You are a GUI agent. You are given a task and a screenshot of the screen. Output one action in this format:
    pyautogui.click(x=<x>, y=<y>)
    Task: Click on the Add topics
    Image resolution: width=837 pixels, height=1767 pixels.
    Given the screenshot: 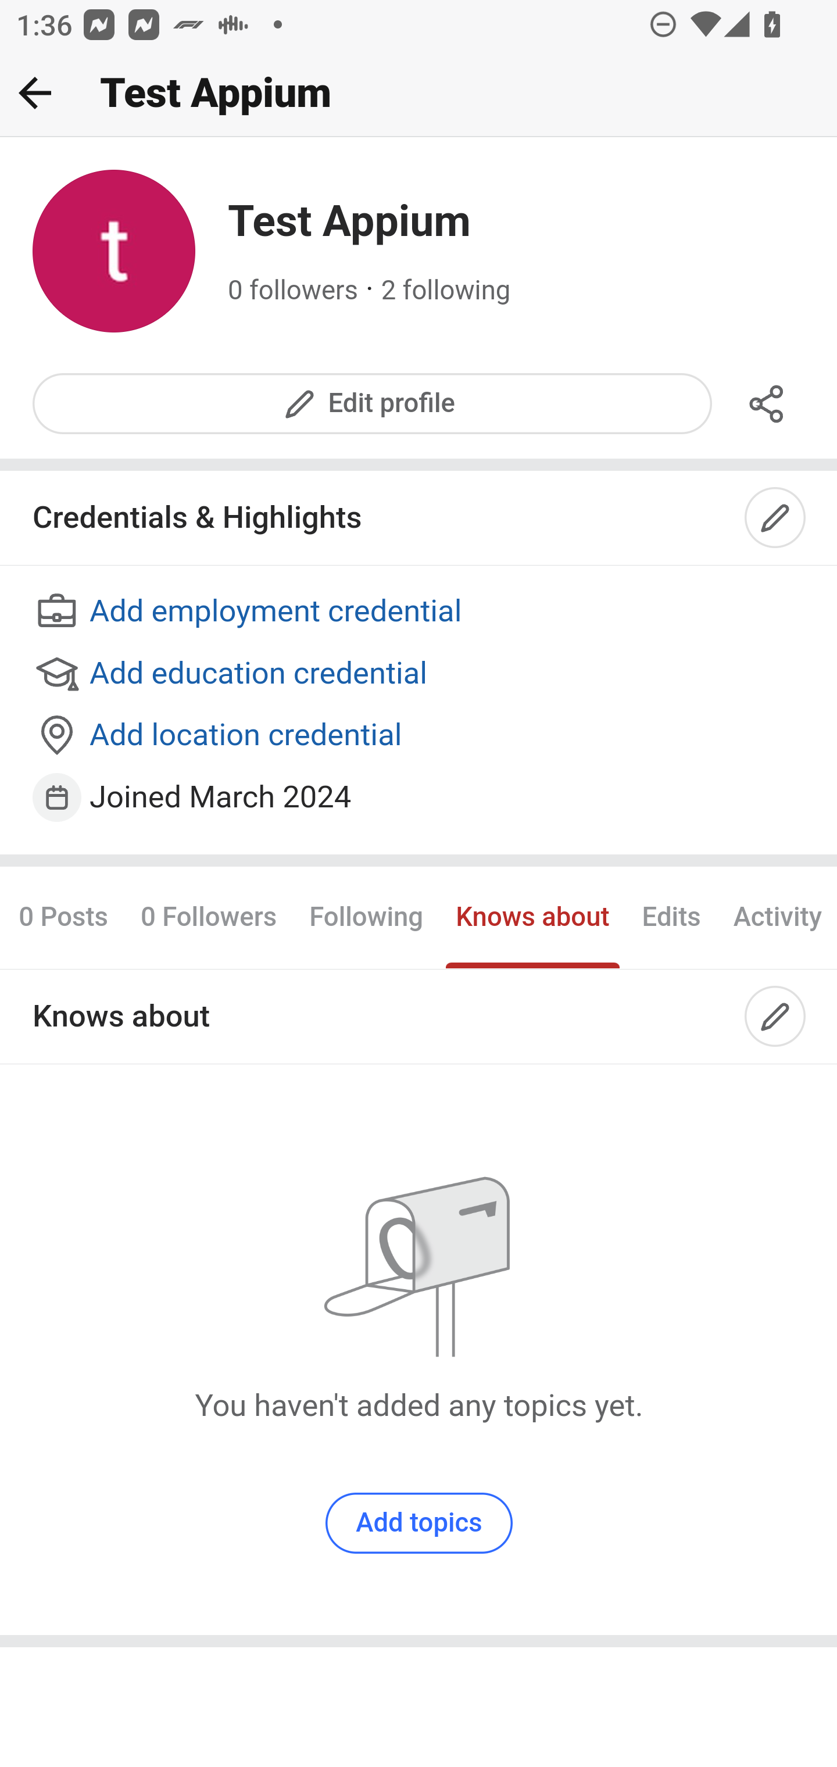 What is the action you would take?
    pyautogui.click(x=419, y=1523)
    